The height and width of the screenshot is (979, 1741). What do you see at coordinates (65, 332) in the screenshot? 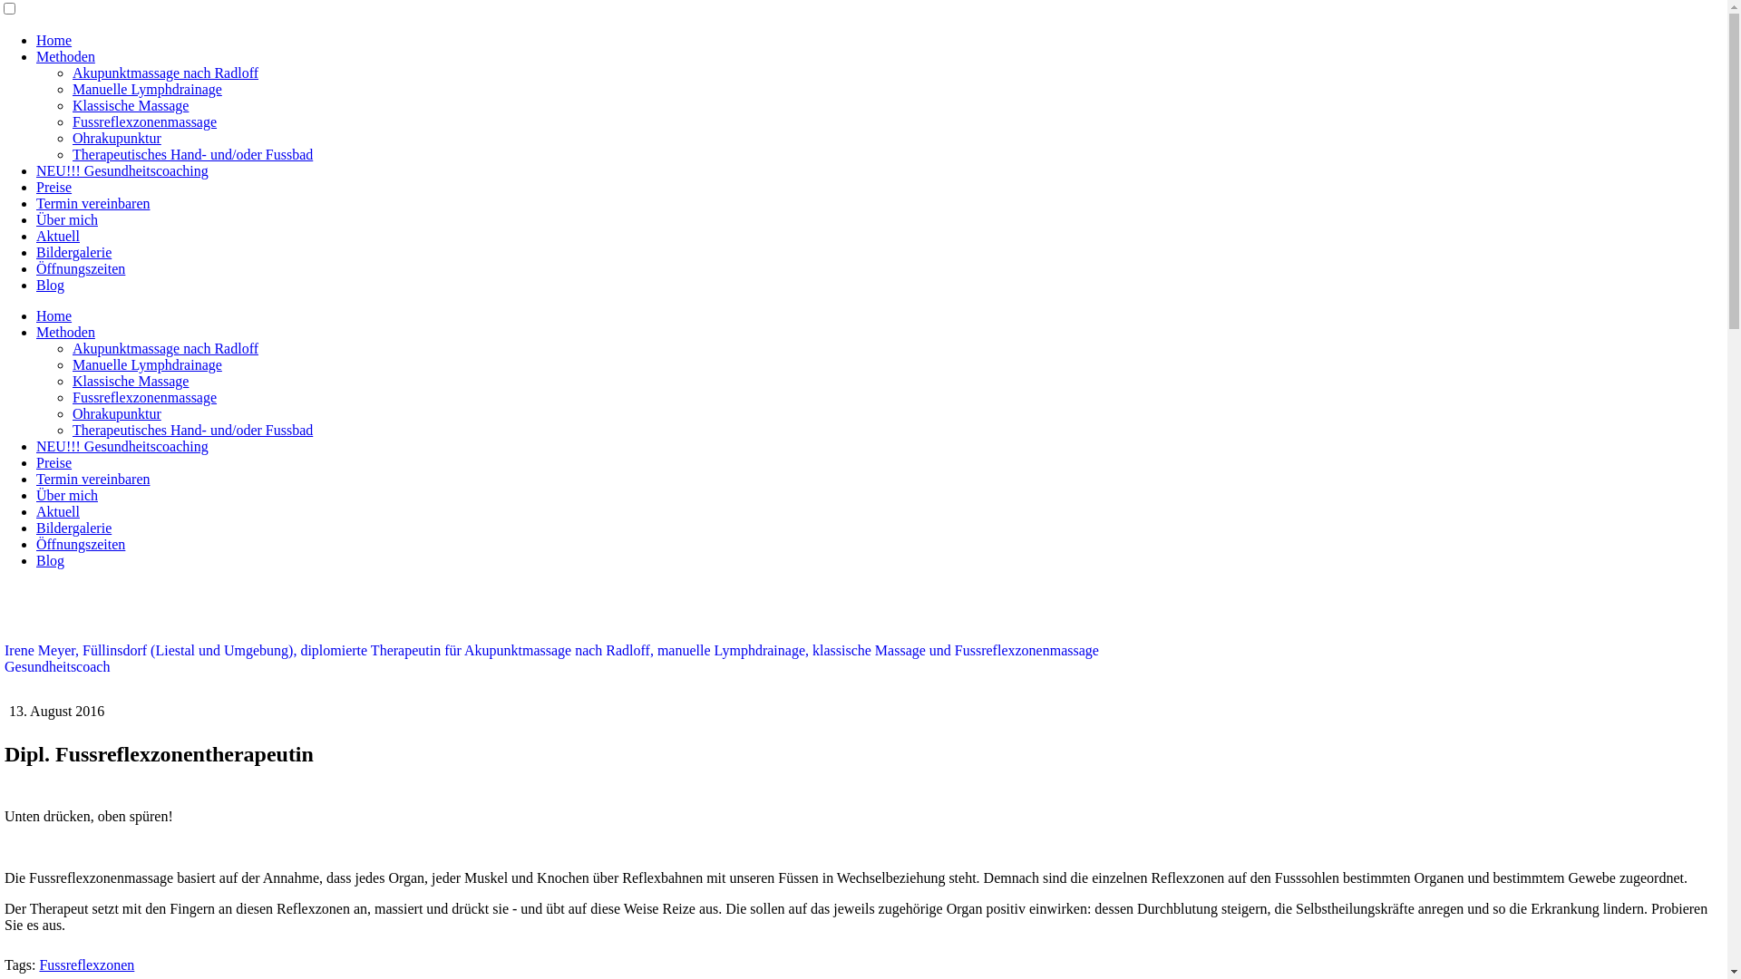
I see `Methoden` at bounding box center [65, 332].